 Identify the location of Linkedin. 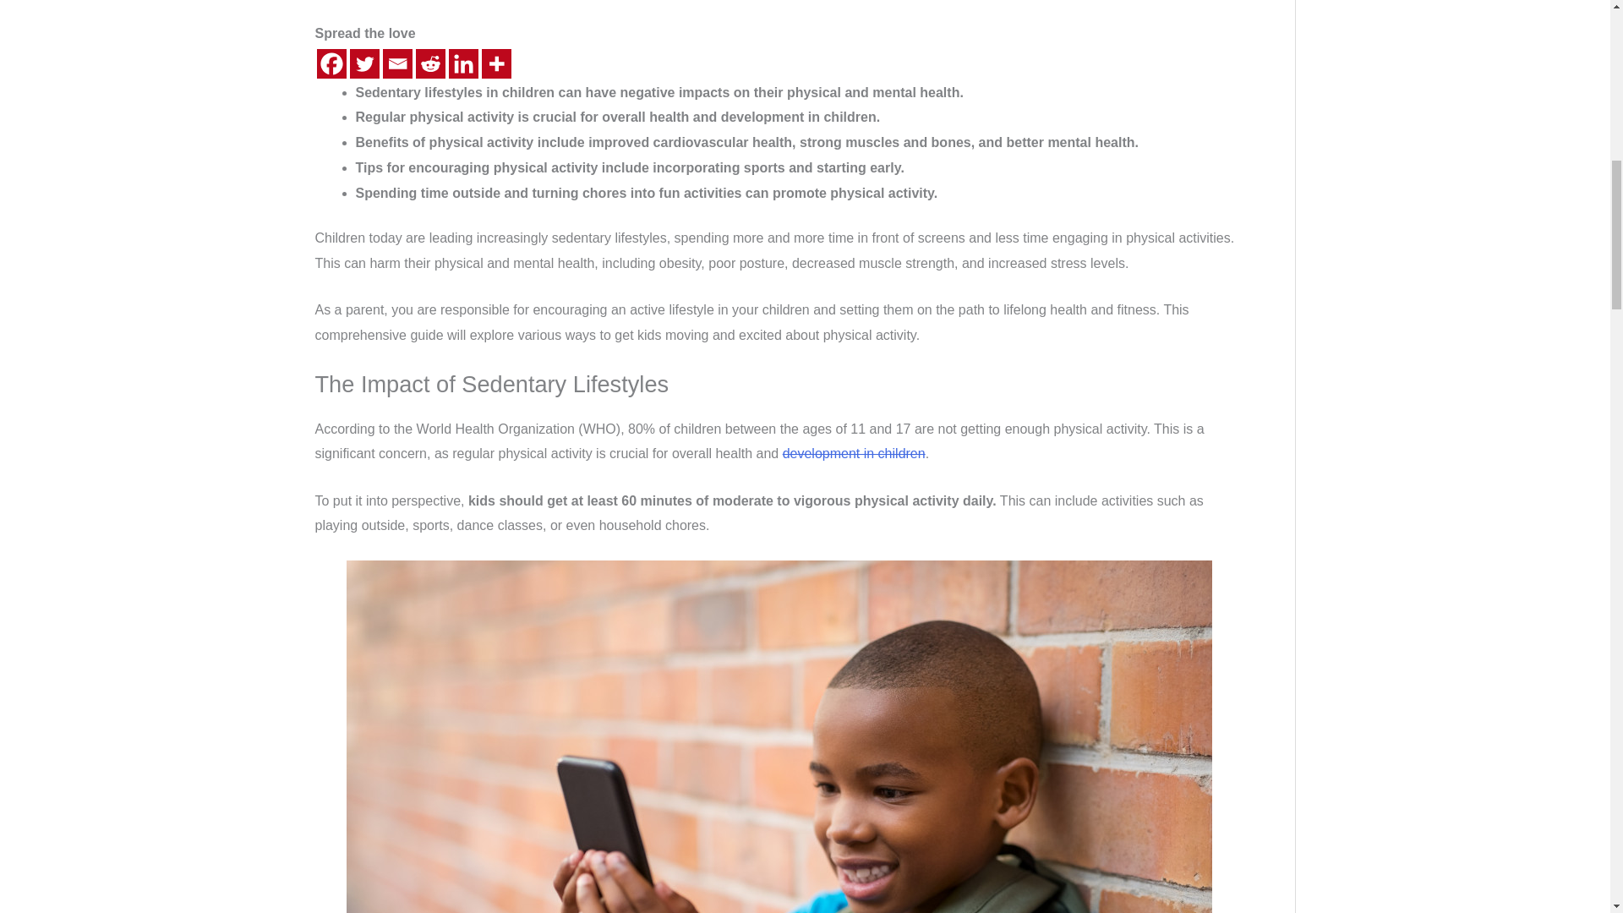
(462, 63).